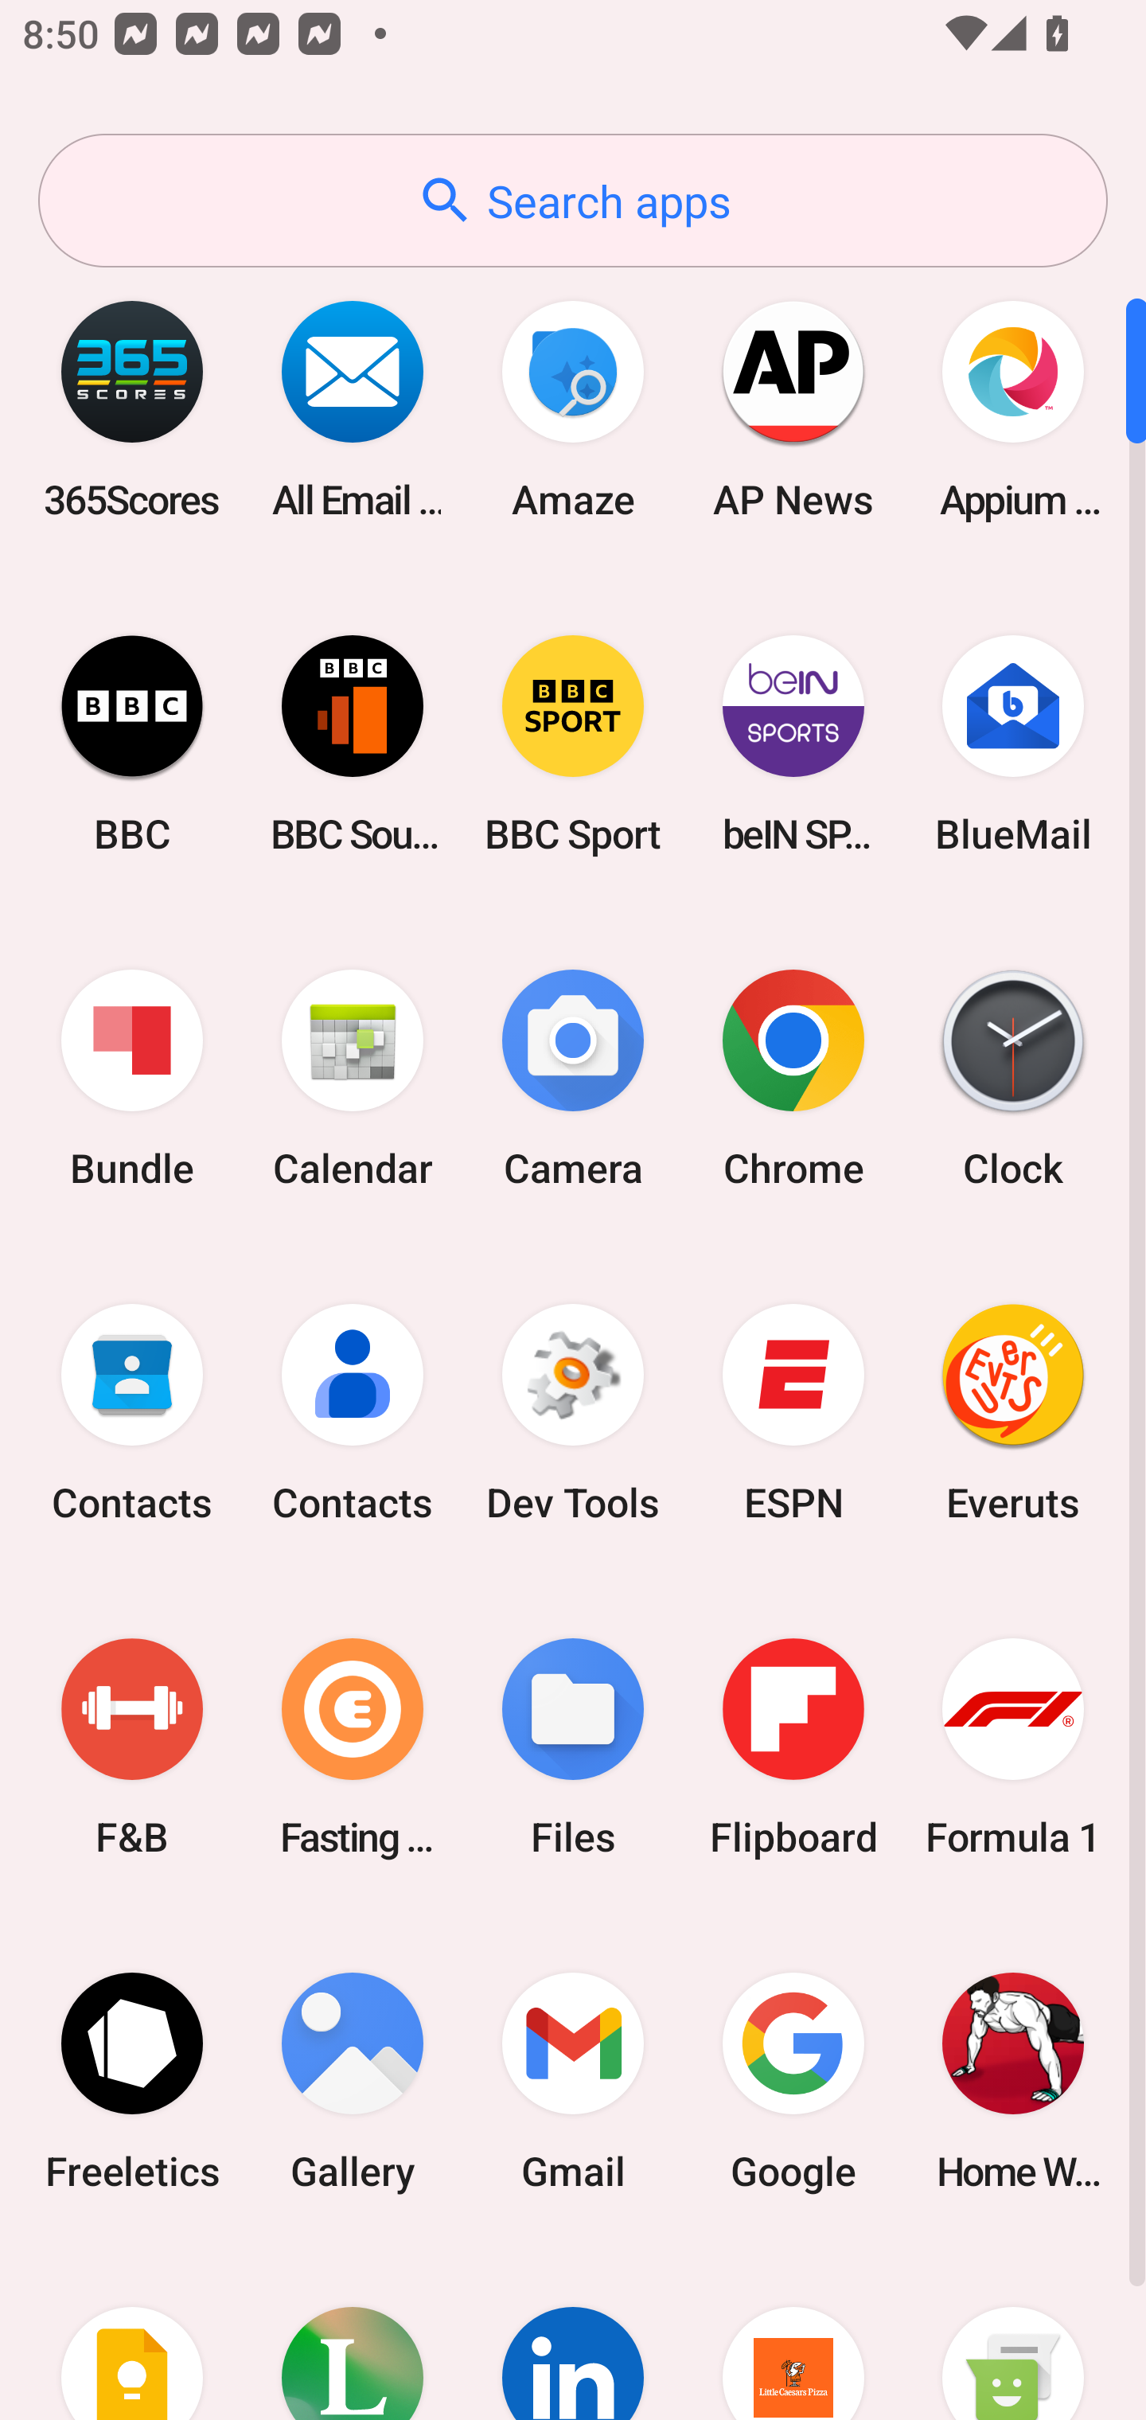  What do you see at coordinates (1013, 409) in the screenshot?
I see `Appium Settings` at bounding box center [1013, 409].